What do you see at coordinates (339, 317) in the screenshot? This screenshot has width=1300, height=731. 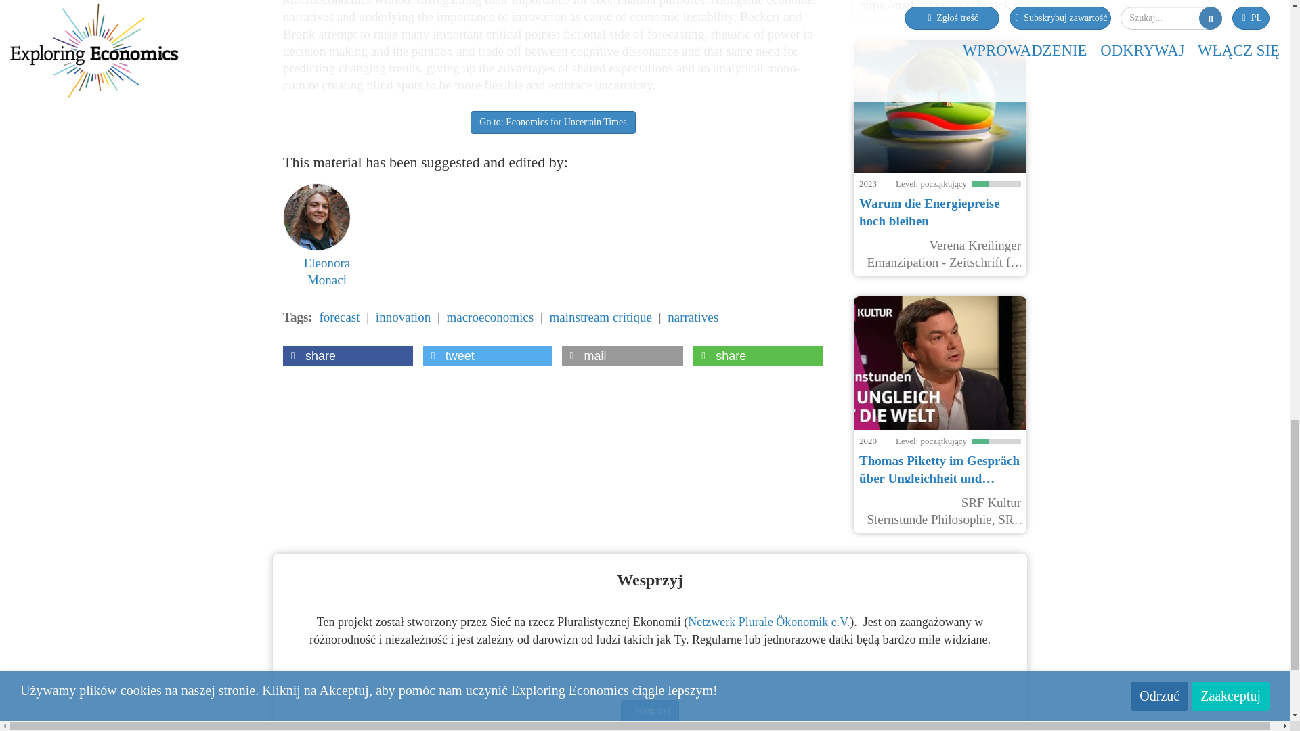 I see `forecast` at bounding box center [339, 317].